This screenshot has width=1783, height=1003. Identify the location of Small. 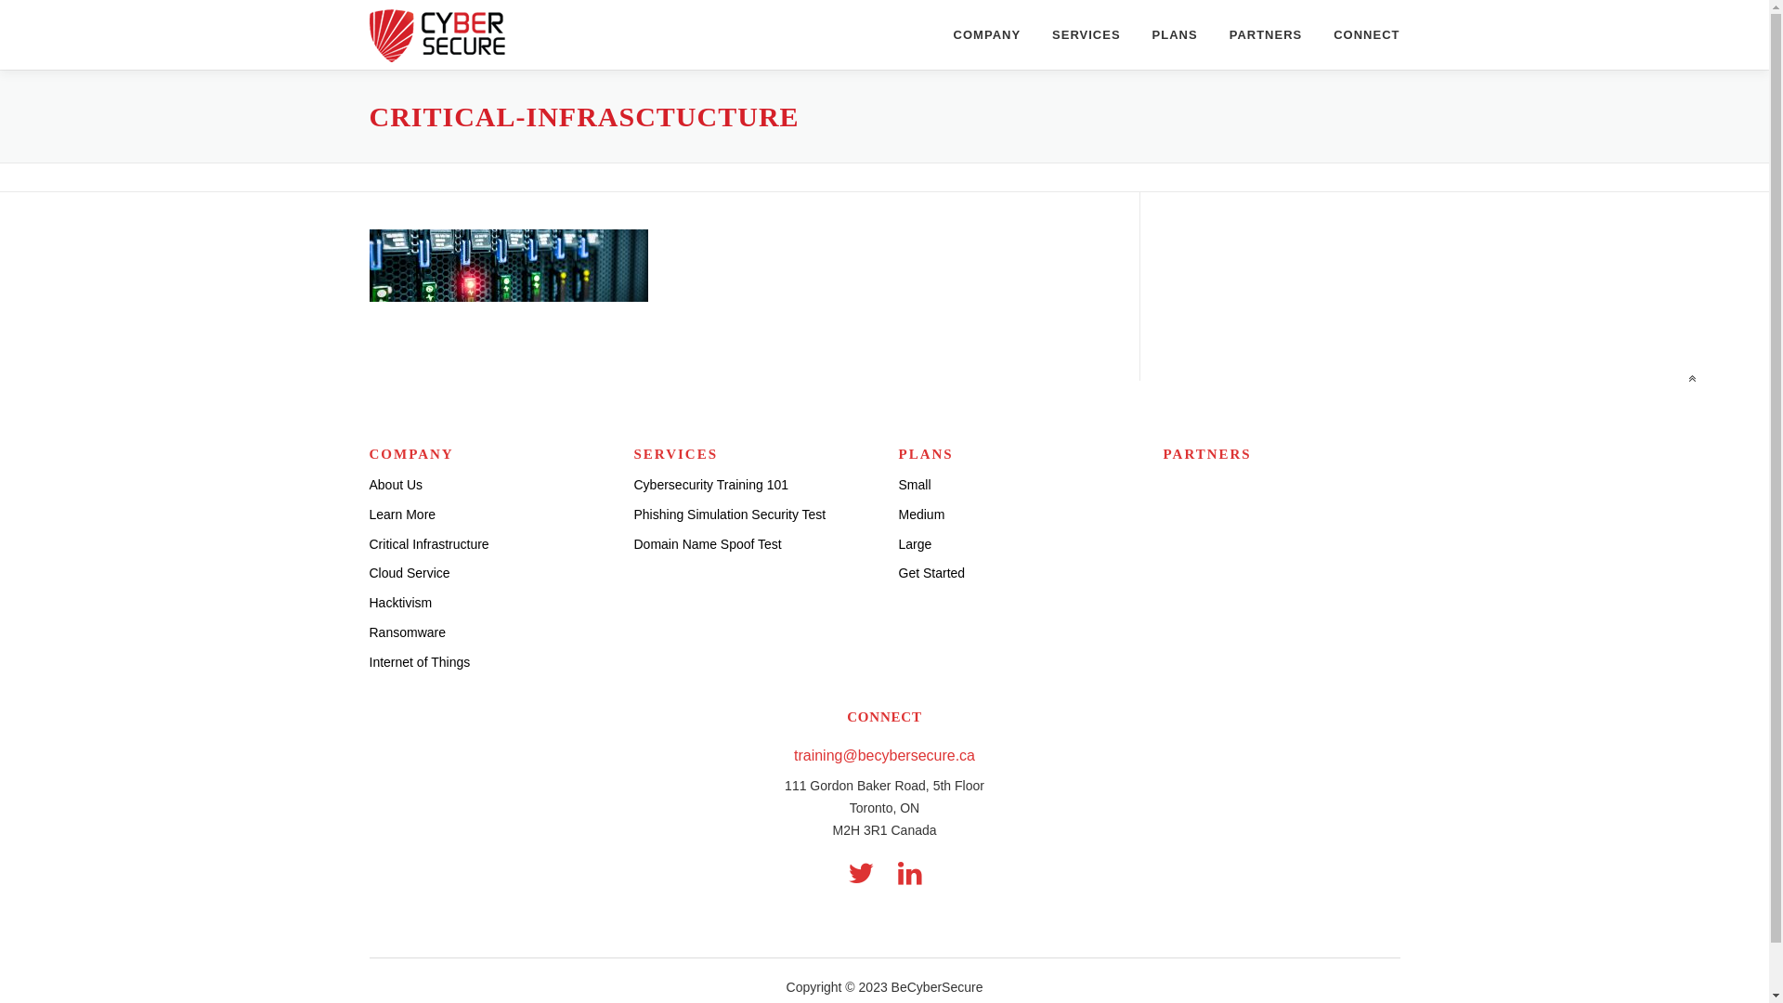
(915, 485).